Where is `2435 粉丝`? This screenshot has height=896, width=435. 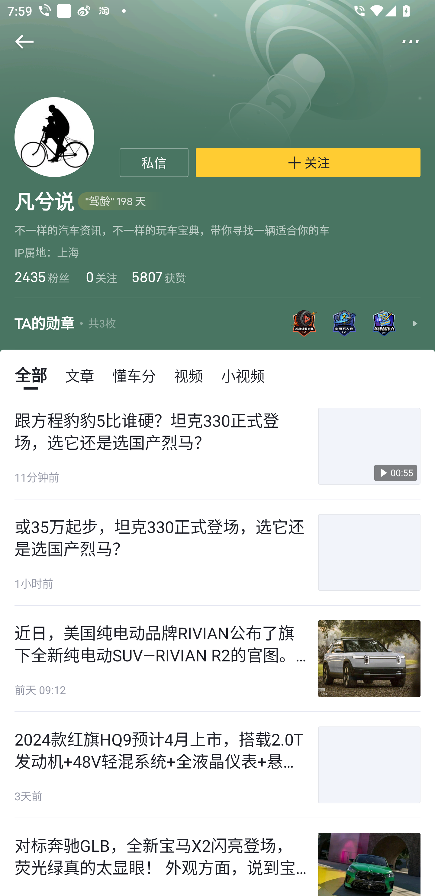
2435 粉丝 is located at coordinates (42, 277).